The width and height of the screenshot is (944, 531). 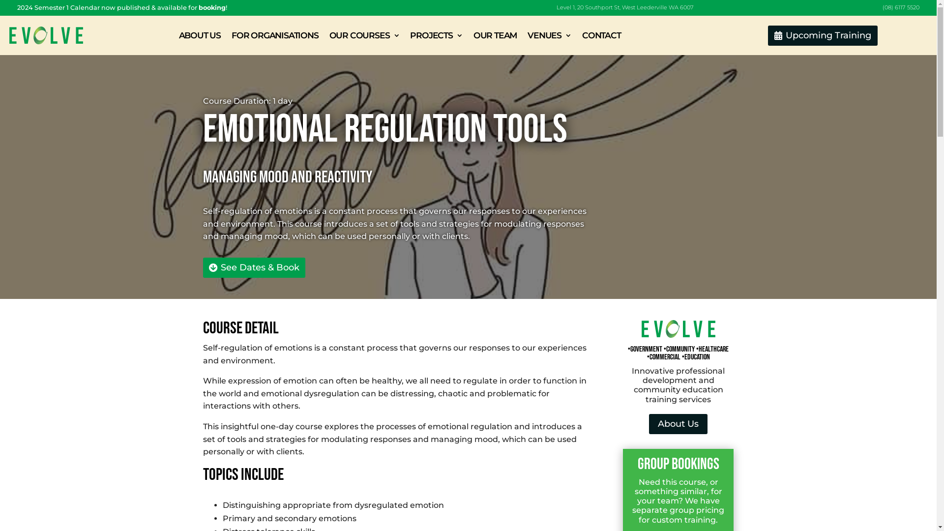 I want to click on FOR ORGANISATIONS, so click(x=275, y=35).